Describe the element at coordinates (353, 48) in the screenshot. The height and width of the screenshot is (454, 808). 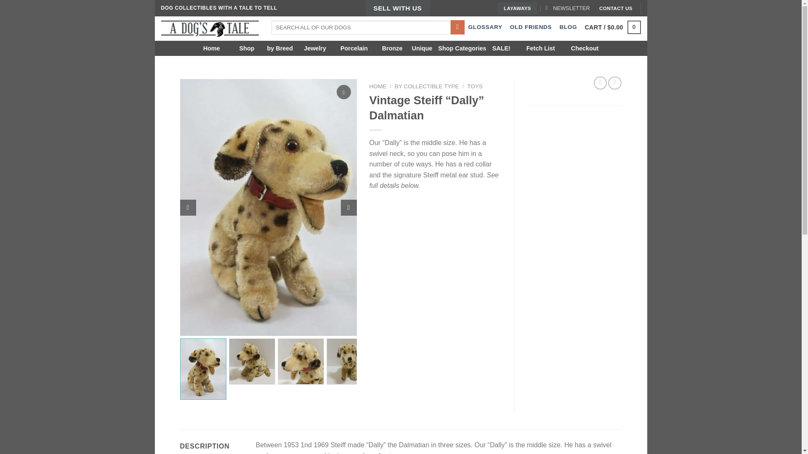
I see `   Porcelain  ` at that location.